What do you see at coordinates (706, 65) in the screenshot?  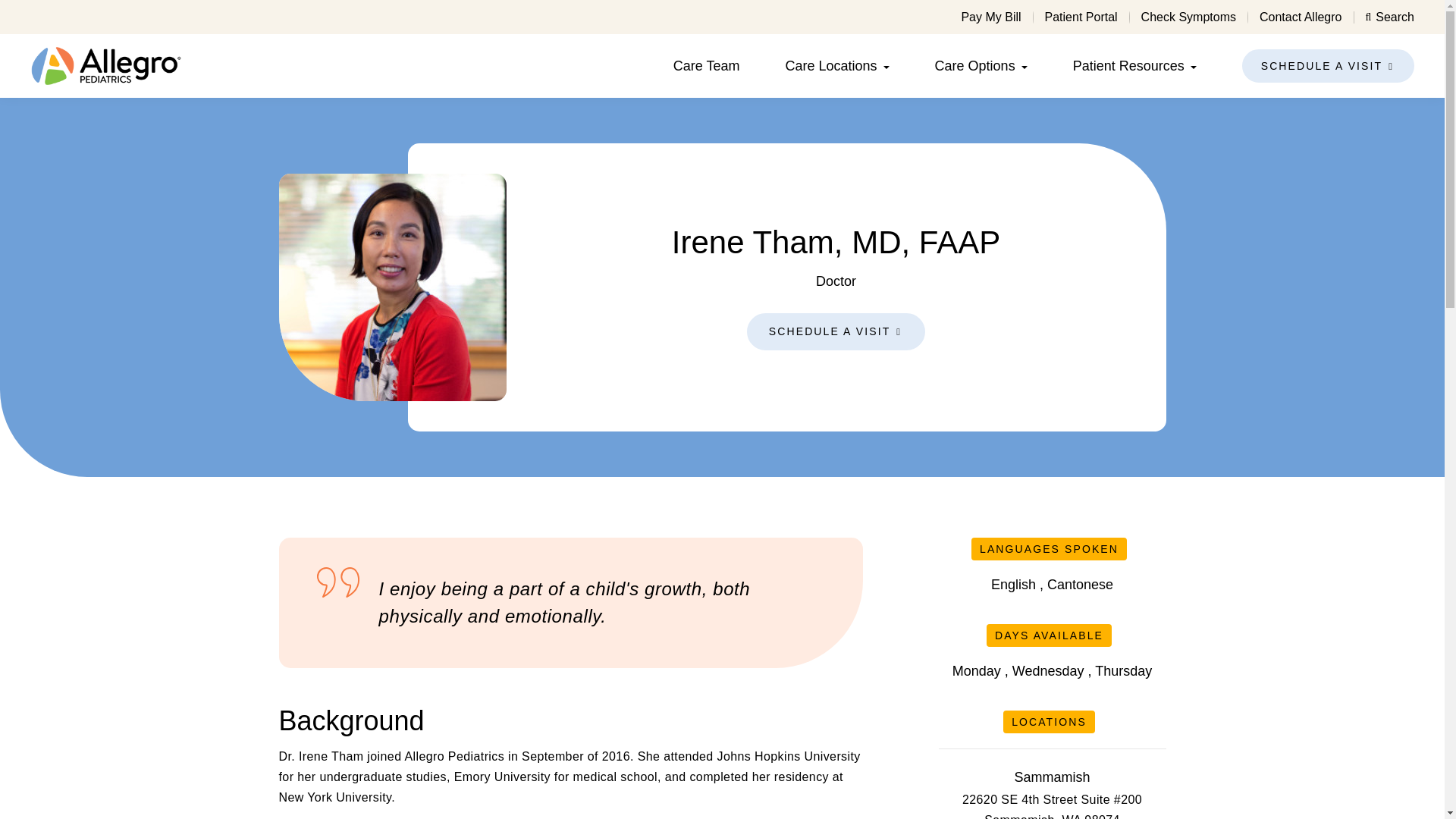 I see `Care Team` at bounding box center [706, 65].